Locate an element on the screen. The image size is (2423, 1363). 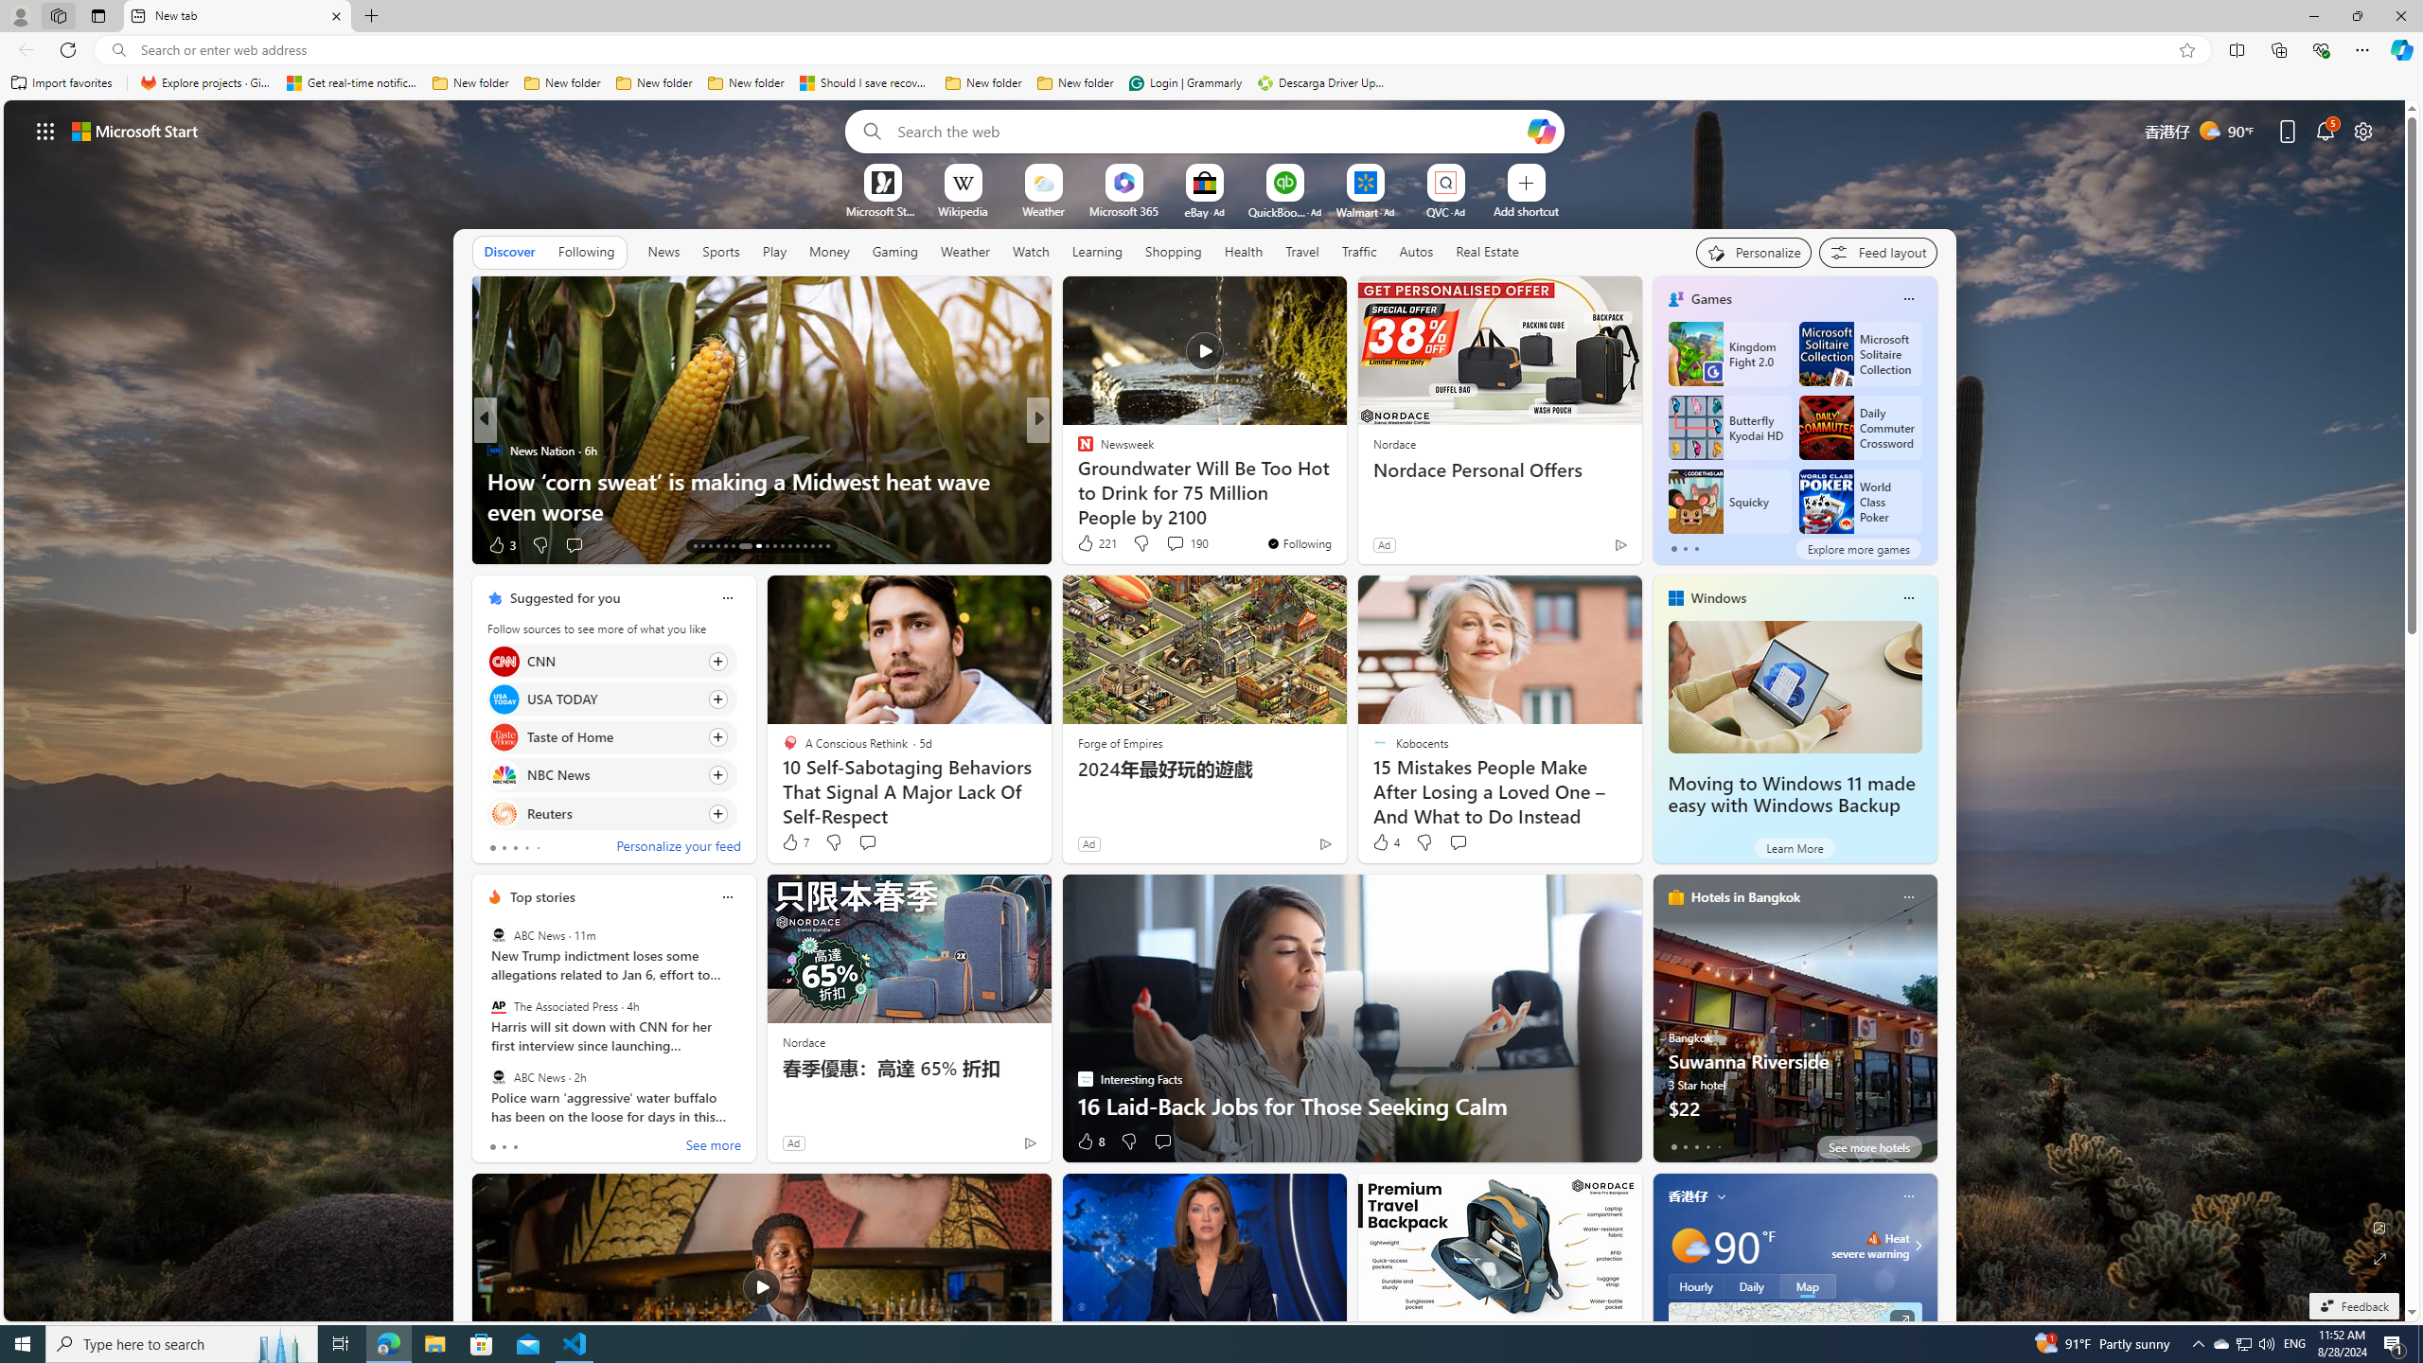
Refresh is located at coordinates (68, 49).